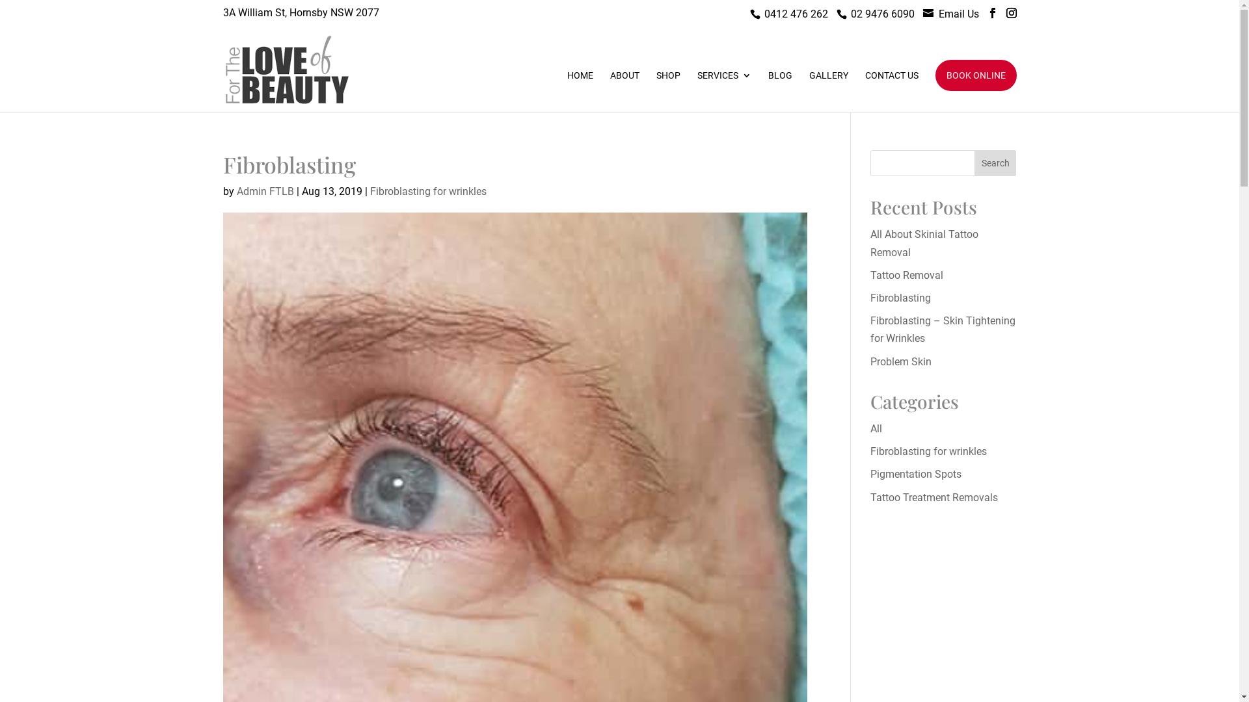 Image resolution: width=1249 pixels, height=702 pixels. What do you see at coordinates (624, 92) in the screenshot?
I see `ABOUT` at bounding box center [624, 92].